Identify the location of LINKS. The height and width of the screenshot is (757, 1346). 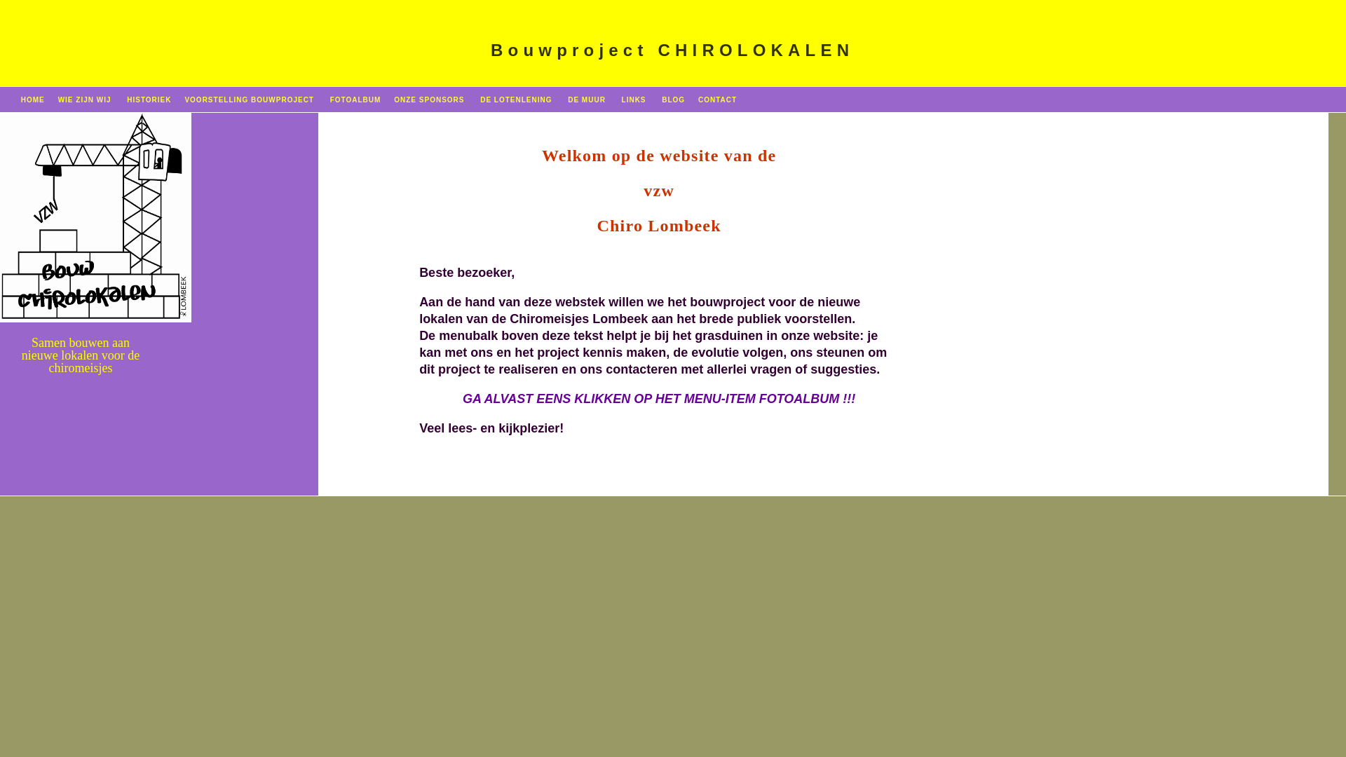
(634, 100).